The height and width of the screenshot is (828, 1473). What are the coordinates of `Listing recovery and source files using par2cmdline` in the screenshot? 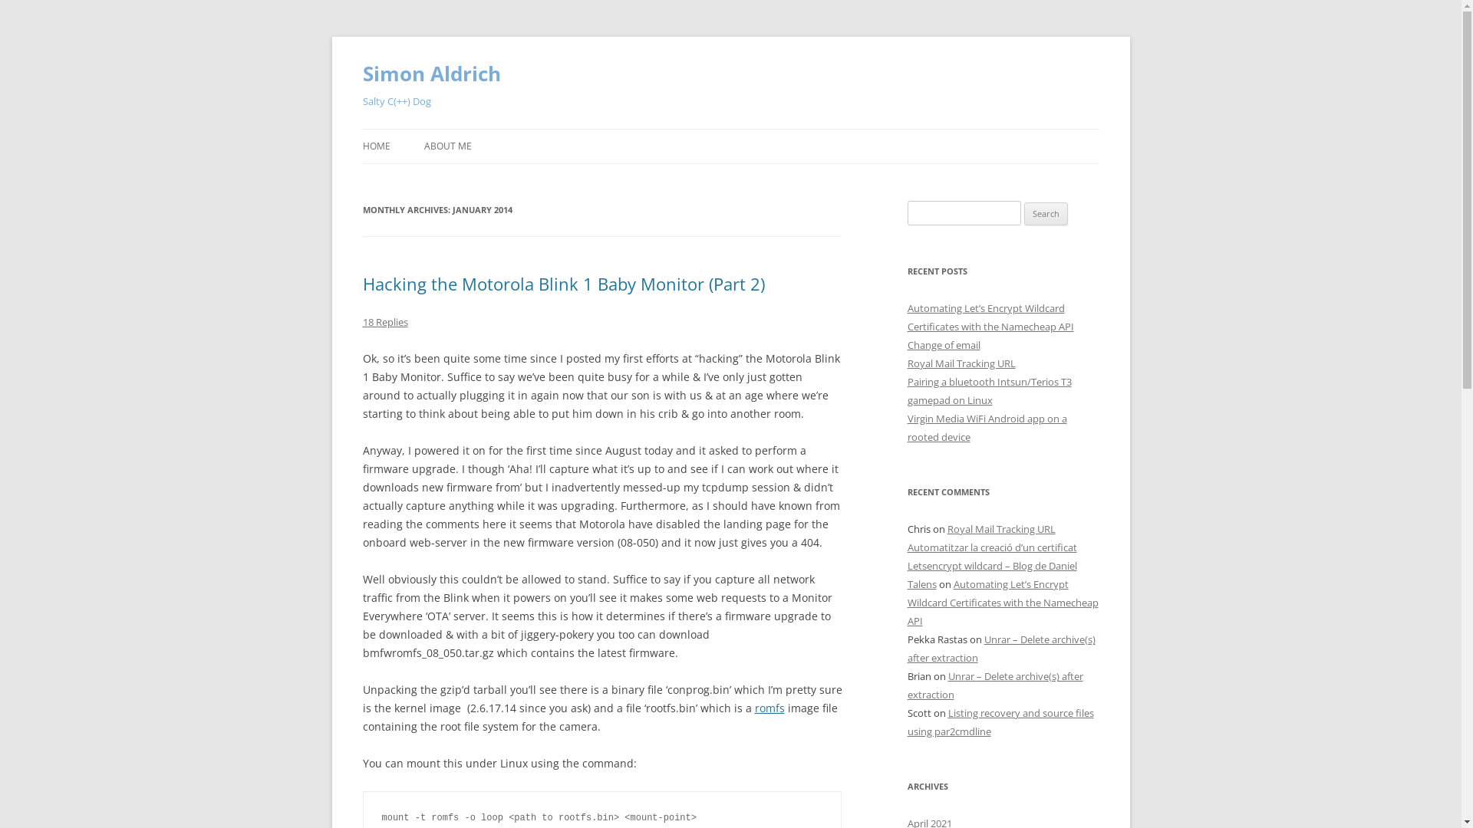 It's located at (1000, 722).